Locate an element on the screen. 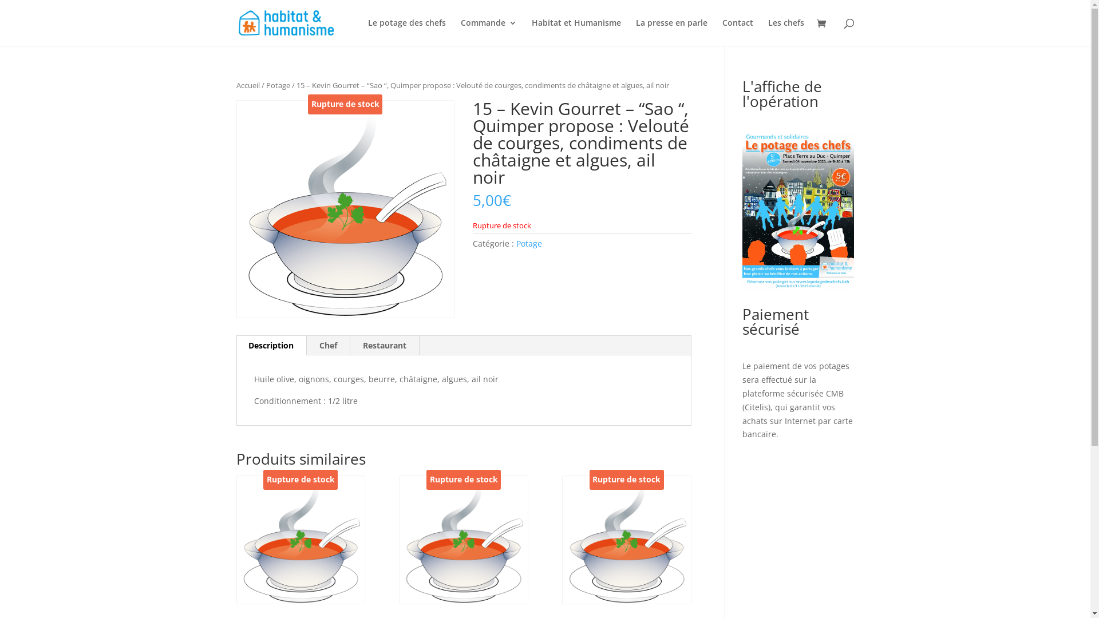 The width and height of the screenshot is (1099, 618). Le potage des chefs is located at coordinates (406, 32).